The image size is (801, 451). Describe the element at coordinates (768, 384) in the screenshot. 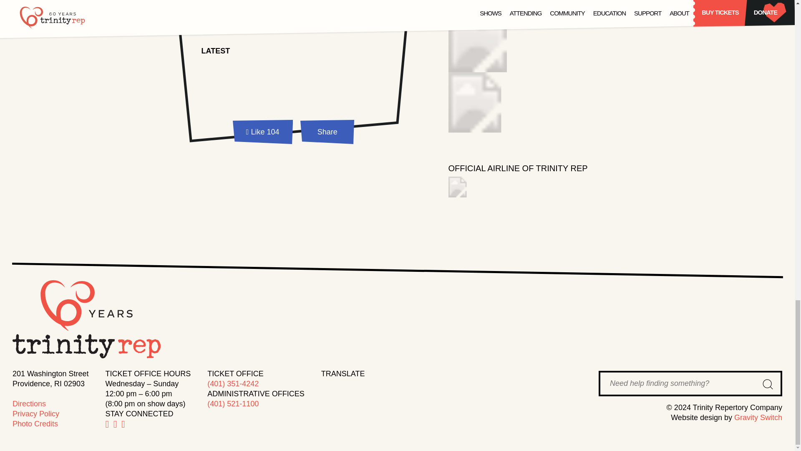

I see `GO` at that location.